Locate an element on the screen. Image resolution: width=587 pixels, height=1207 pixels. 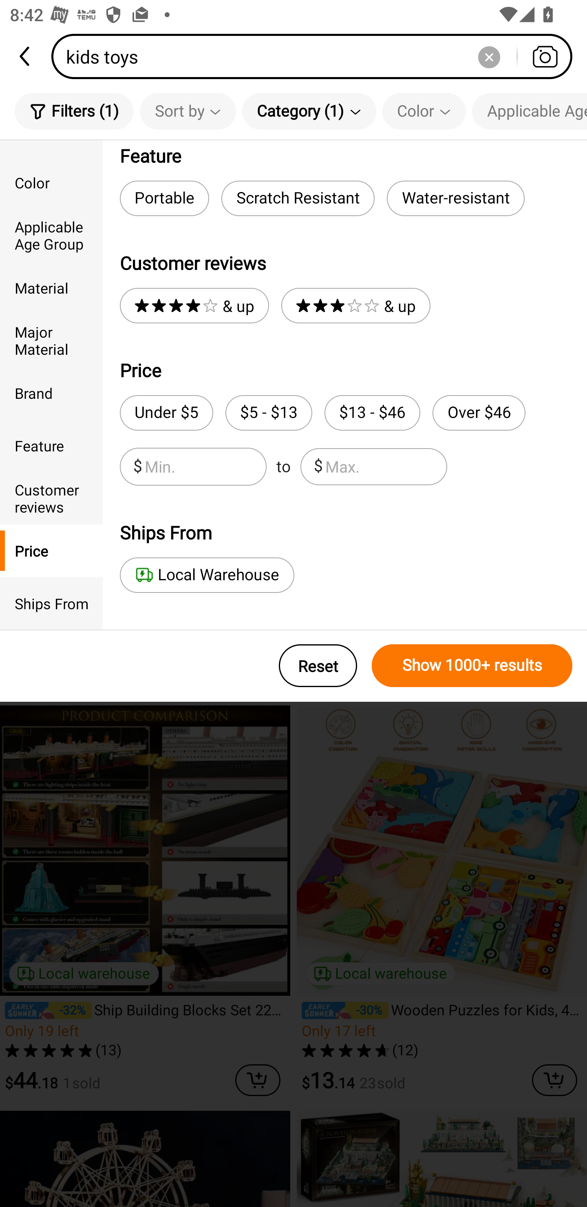
Local Warehouse is located at coordinates (207, 575).